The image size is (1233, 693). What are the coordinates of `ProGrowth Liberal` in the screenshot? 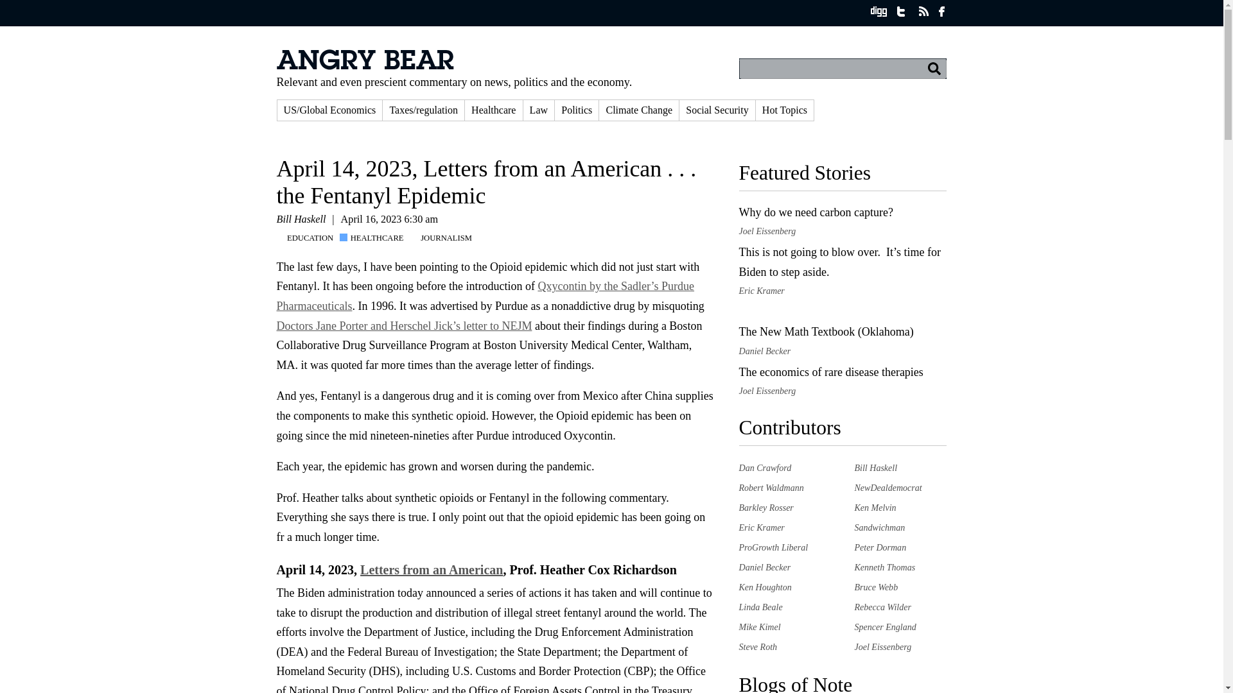 It's located at (773, 547).